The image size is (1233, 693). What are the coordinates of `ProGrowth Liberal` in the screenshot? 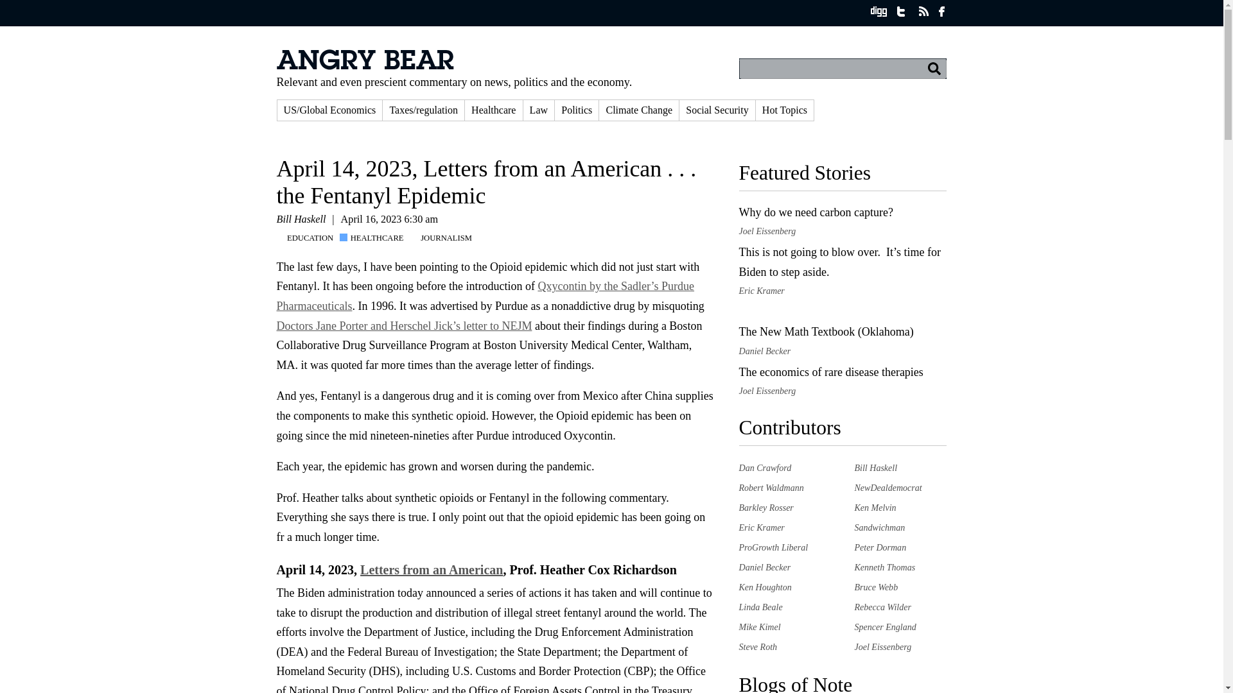 It's located at (773, 547).